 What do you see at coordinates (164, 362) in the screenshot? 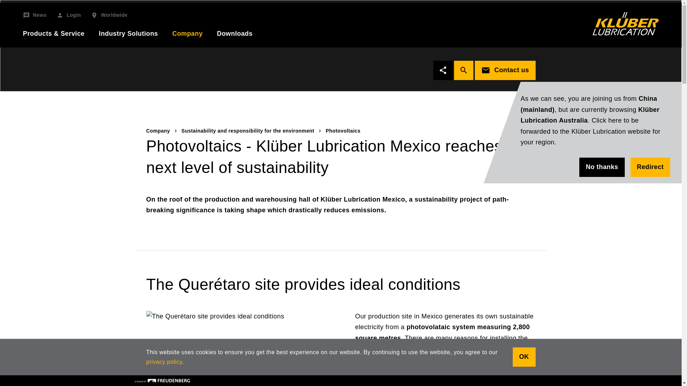
I see `privacy policy` at bounding box center [164, 362].